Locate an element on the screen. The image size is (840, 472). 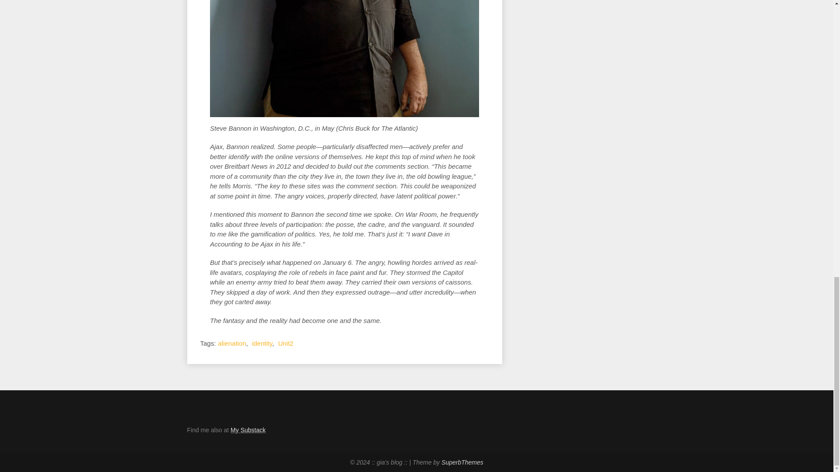
identity is located at coordinates (262, 343).